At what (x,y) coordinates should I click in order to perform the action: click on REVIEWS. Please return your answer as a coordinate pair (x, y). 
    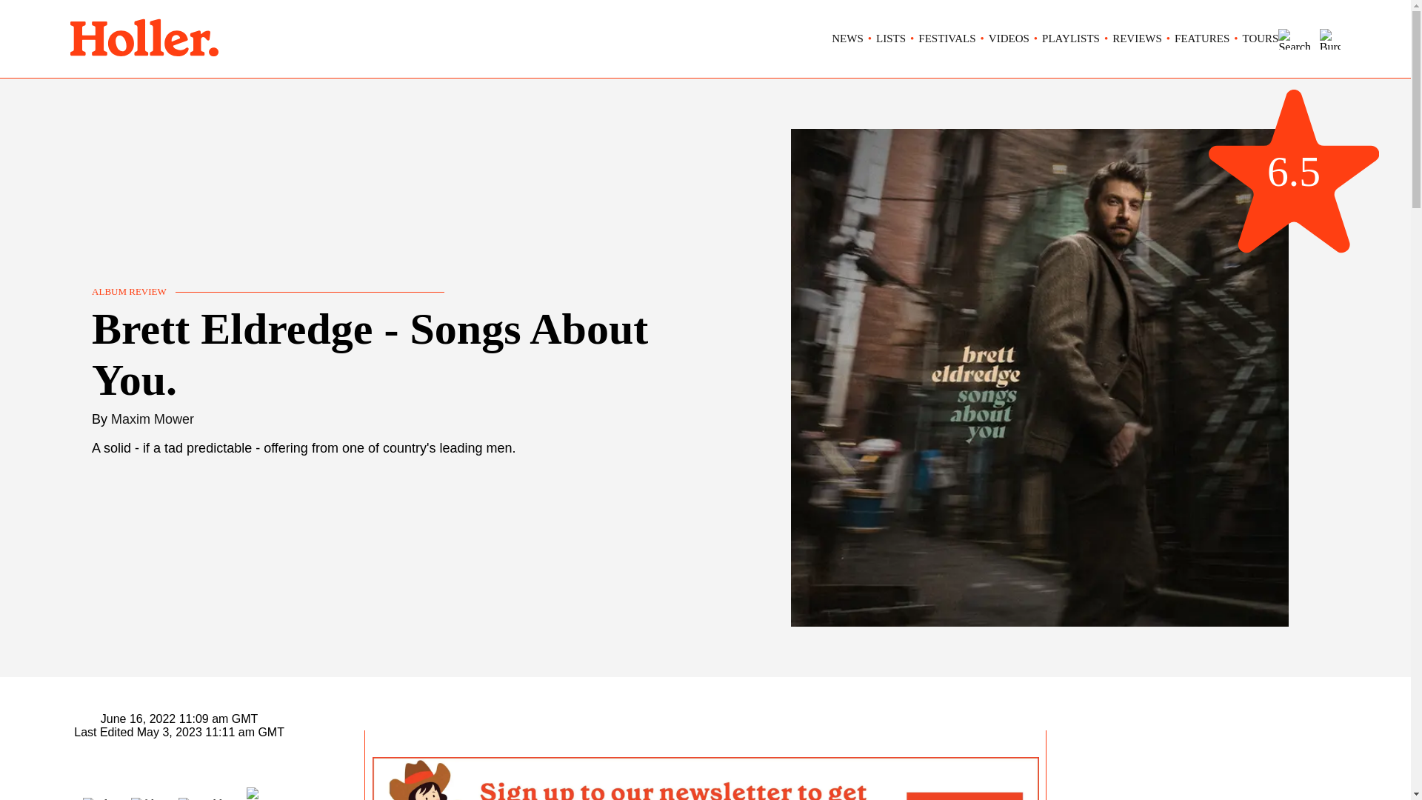
    Looking at the image, I should click on (1136, 39).